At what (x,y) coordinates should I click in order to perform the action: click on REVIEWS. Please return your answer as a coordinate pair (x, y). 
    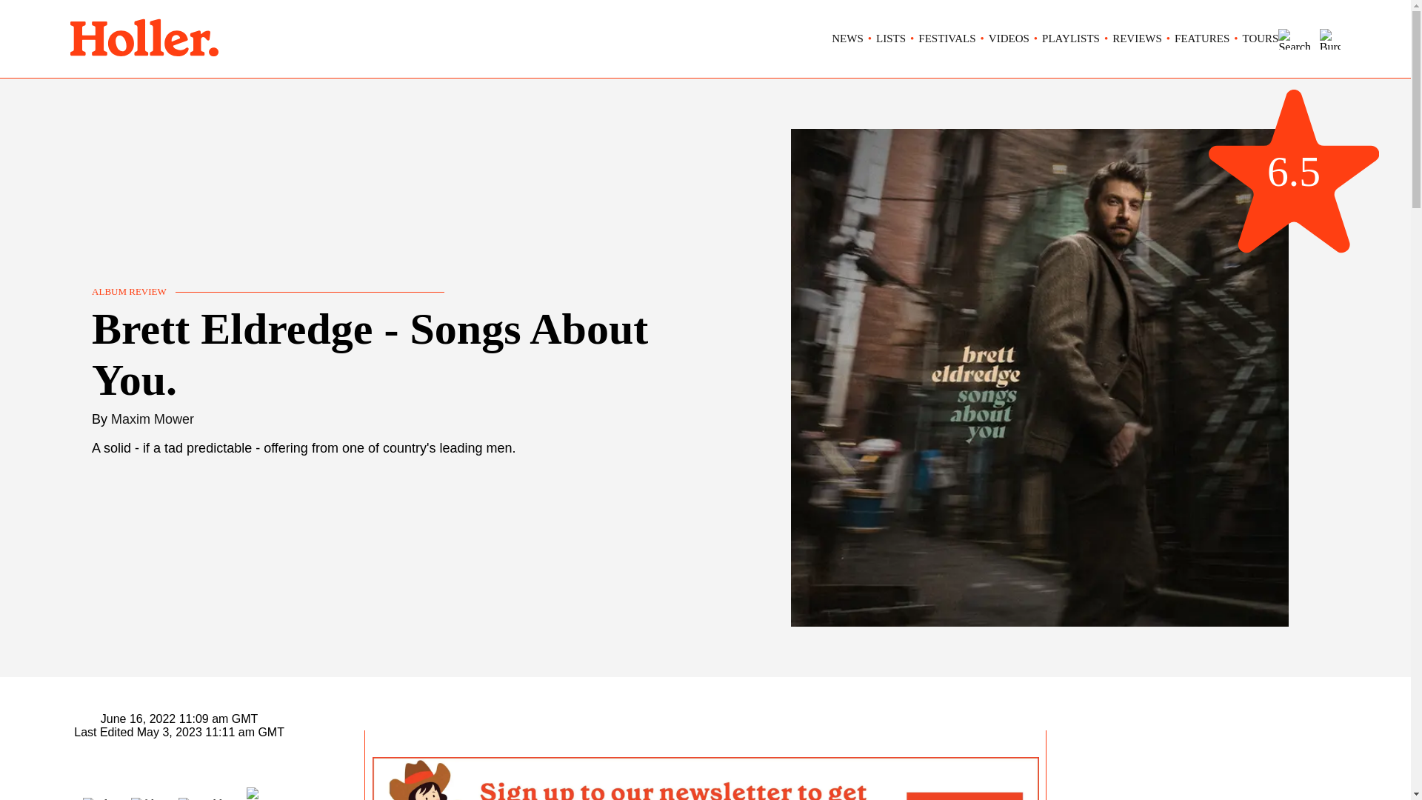
    Looking at the image, I should click on (1136, 39).